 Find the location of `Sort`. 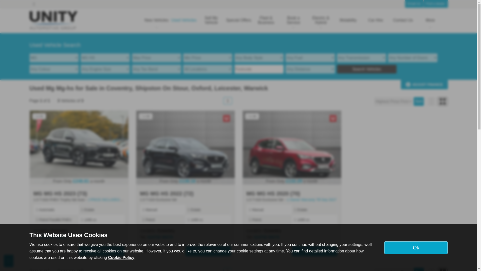

Sort is located at coordinates (419, 269).